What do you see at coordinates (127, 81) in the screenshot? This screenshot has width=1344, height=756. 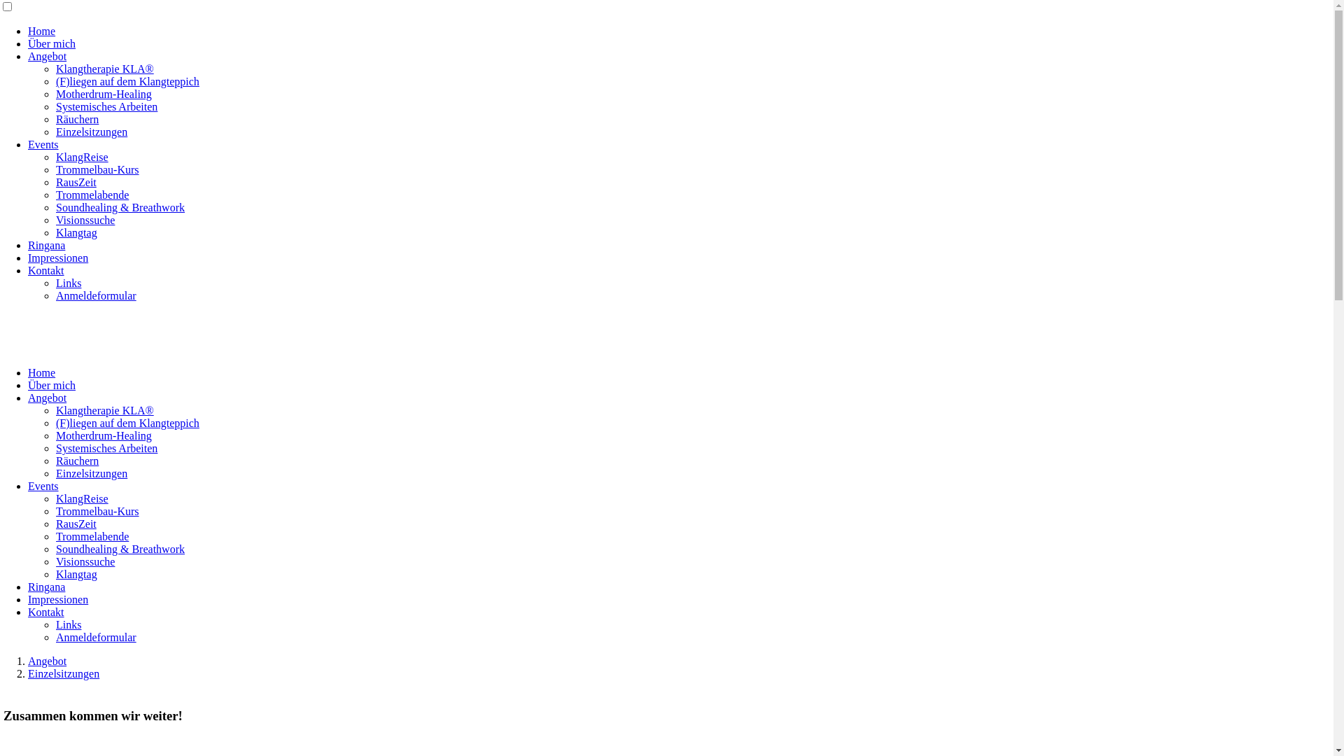 I see `(F)liegen auf dem Klangteppich` at bounding box center [127, 81].